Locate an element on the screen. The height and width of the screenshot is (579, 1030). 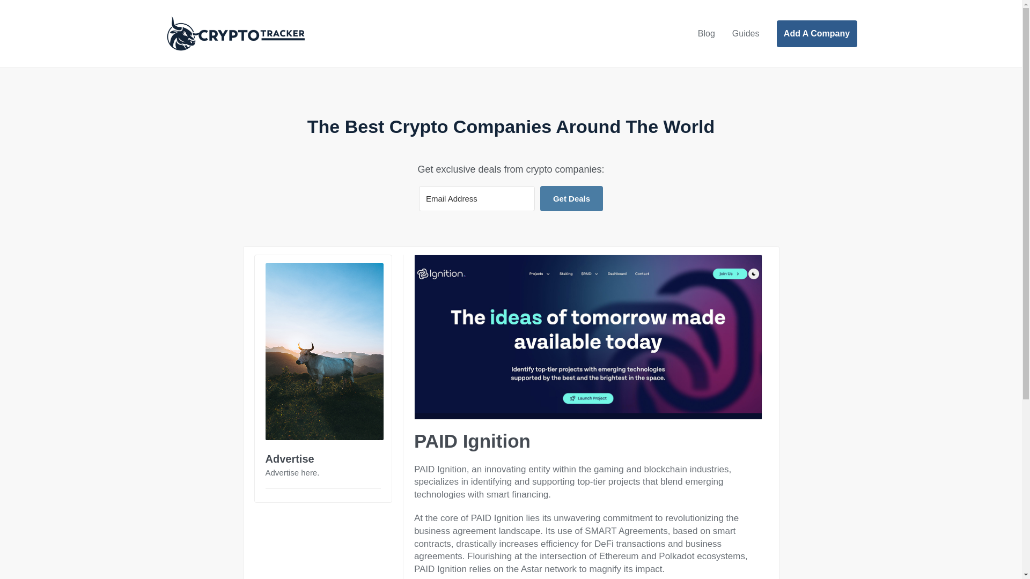
Add A Company is located at coordinates (816, 33).